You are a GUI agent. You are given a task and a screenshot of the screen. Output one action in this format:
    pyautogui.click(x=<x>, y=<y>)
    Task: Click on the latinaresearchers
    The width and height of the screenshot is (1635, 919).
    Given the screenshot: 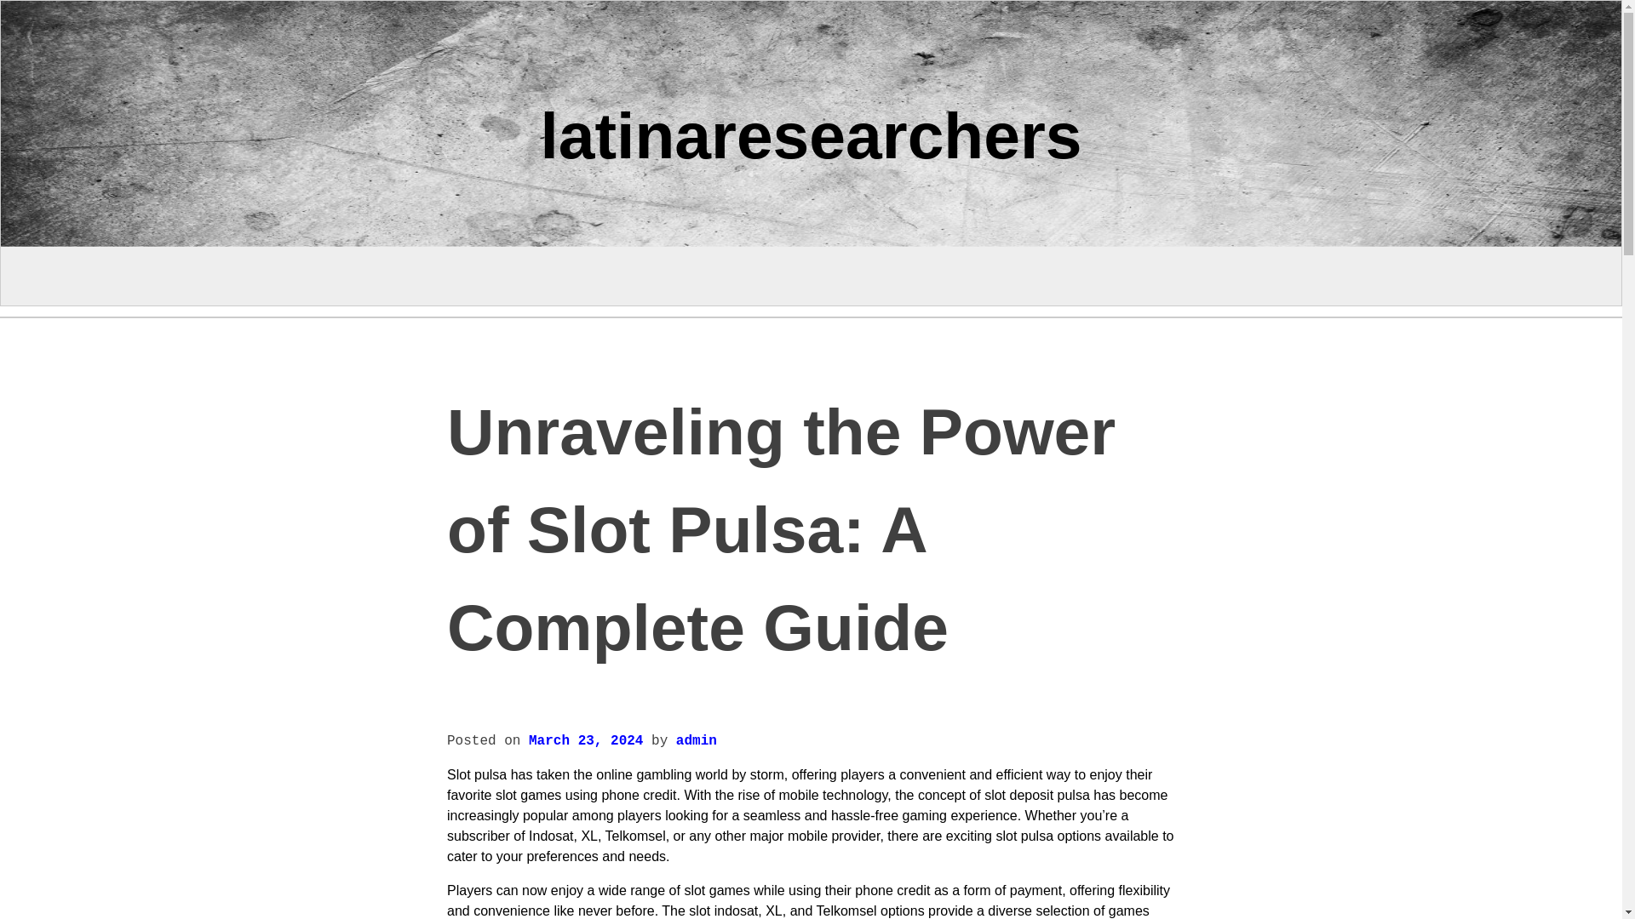 What is the action you would take?
    pyautogui.click(x=810, y=134)
    